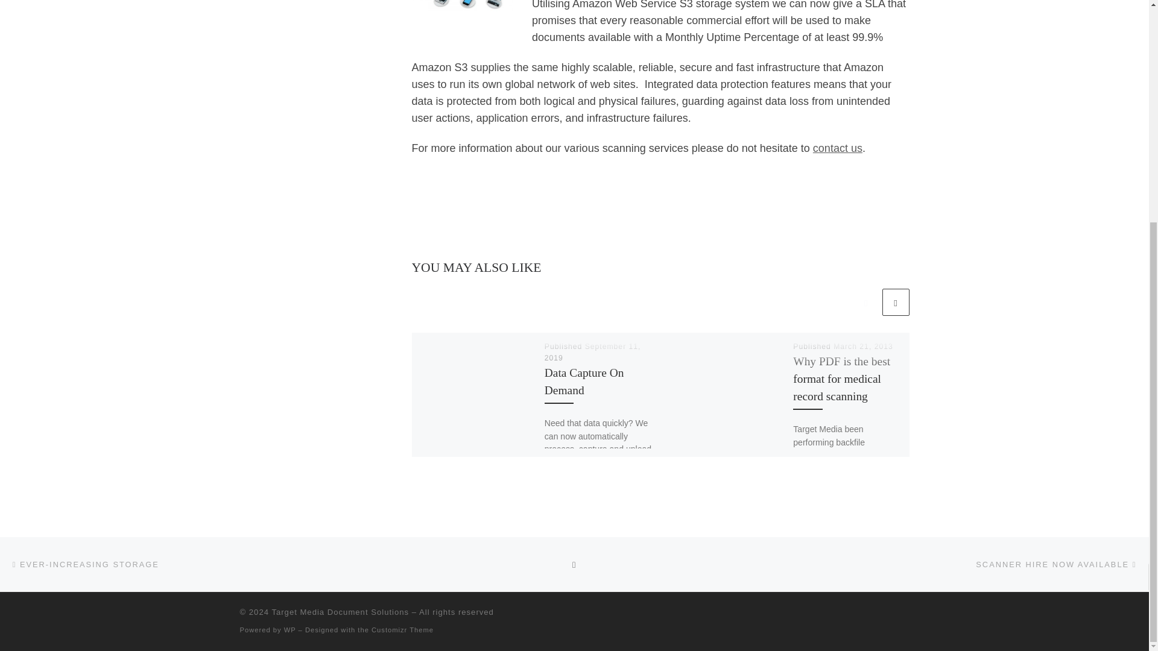  What do you see at coordinates (837, 148) in the screenshot?
I see `Contact Us` at bounding box center [837, 148].